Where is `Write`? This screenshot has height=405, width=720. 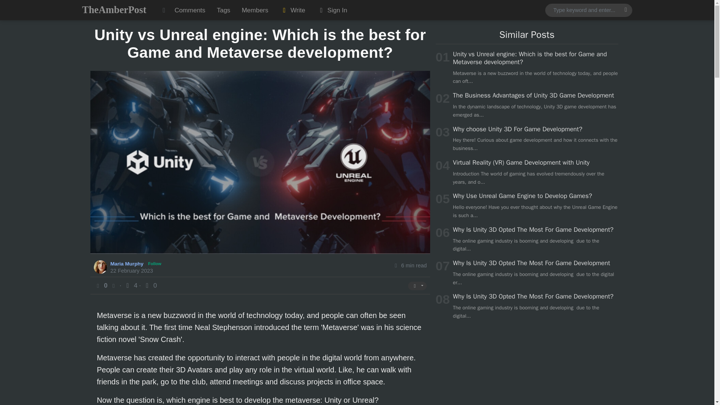 Write is located at coordinates (292, 10).